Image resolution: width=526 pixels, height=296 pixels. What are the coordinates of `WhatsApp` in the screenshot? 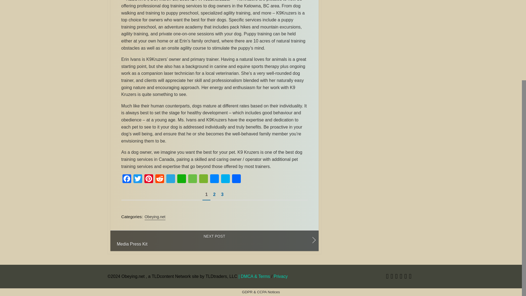 It's located at (181, 179).